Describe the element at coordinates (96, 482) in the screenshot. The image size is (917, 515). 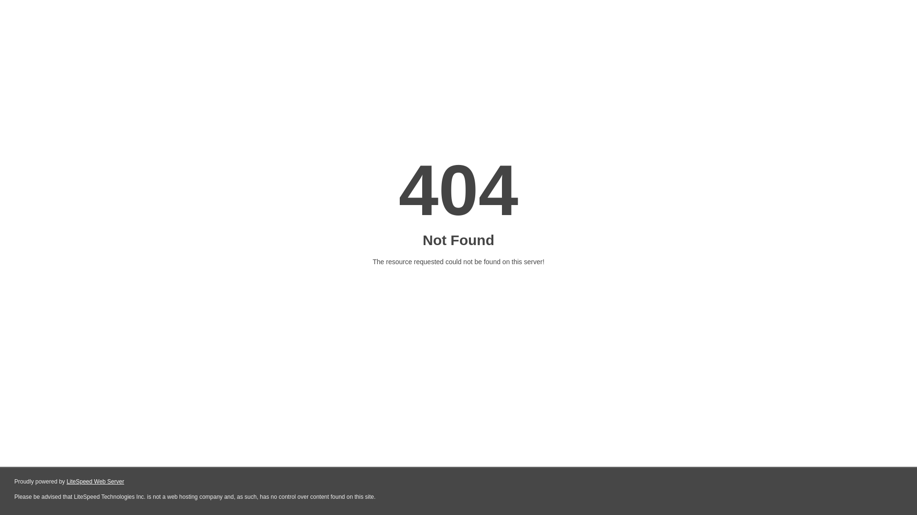
I see `LiteSpeed Web Server` at that location.